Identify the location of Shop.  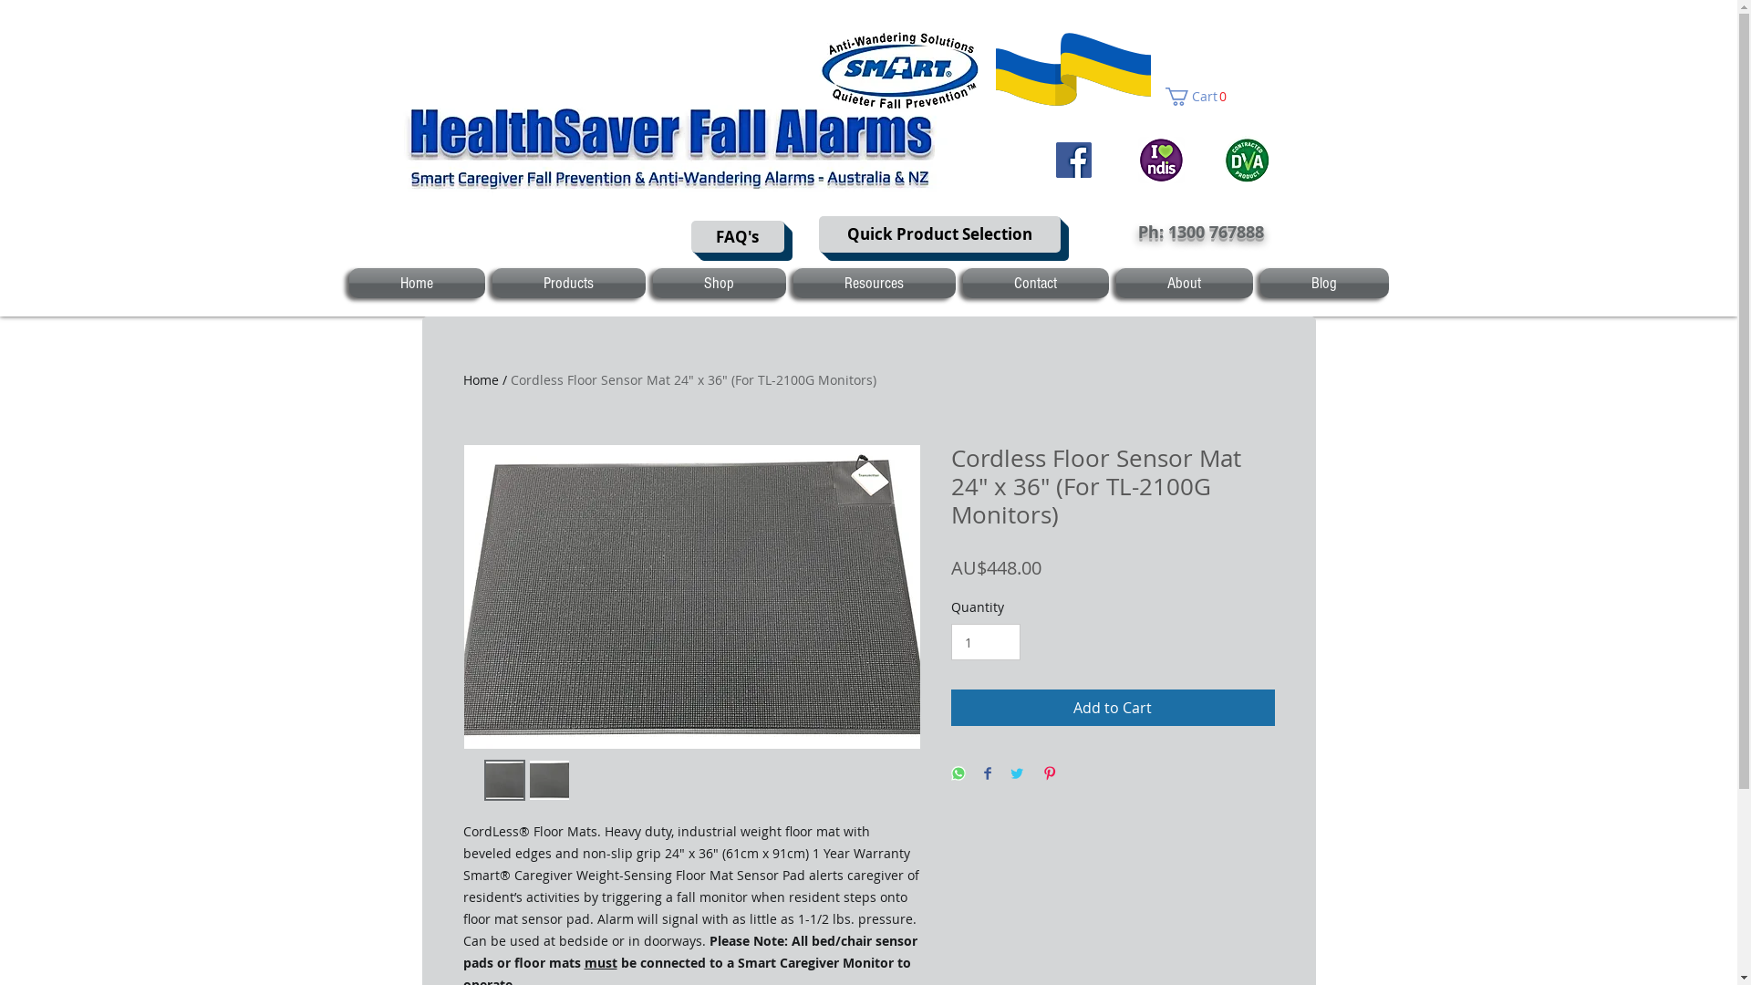
(720, 283).